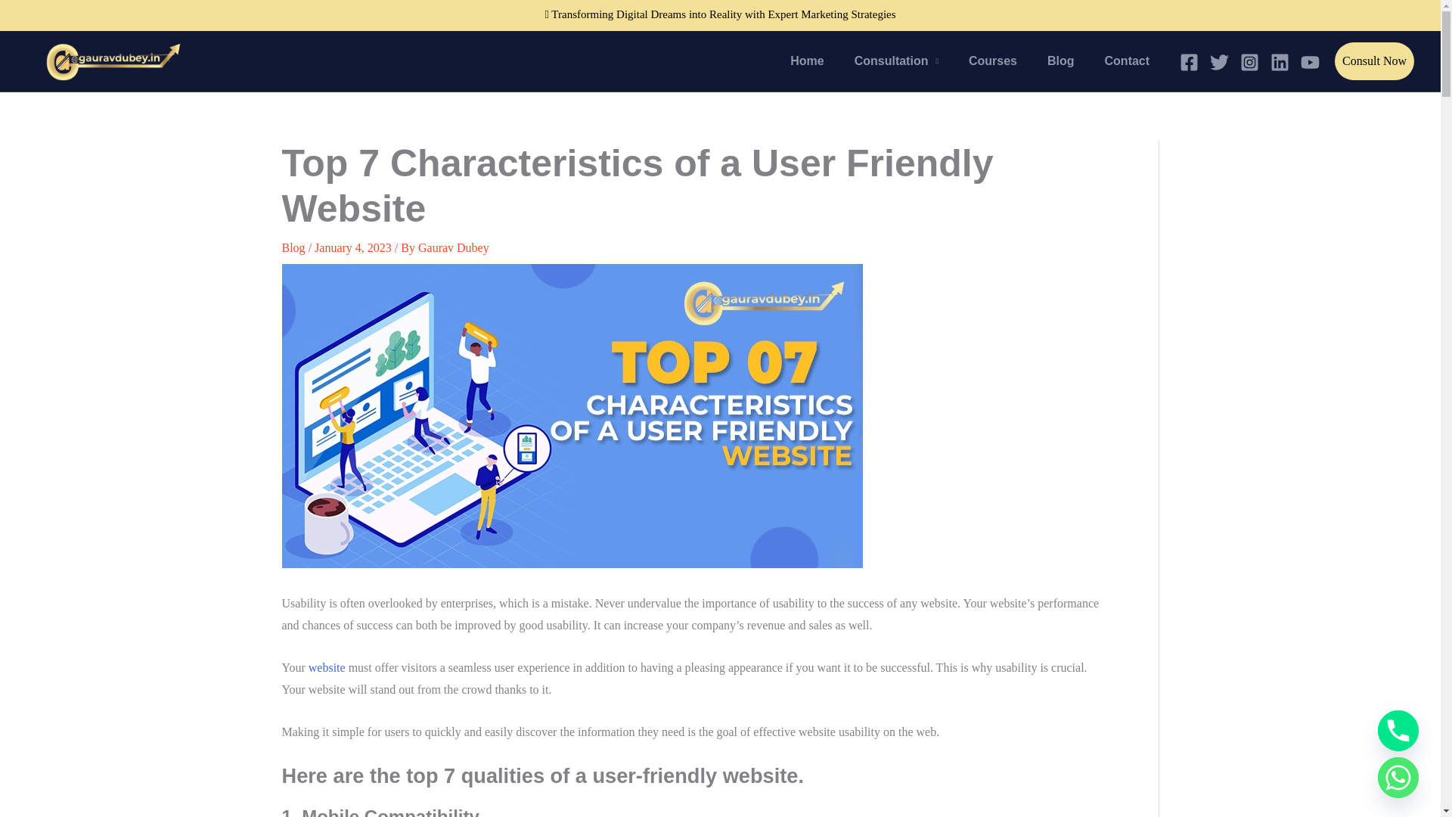 The height and width of the screenshot is (817, 1452). Describe the element at coordinates (327, 667) in the screenshot. I see `website` at that location.